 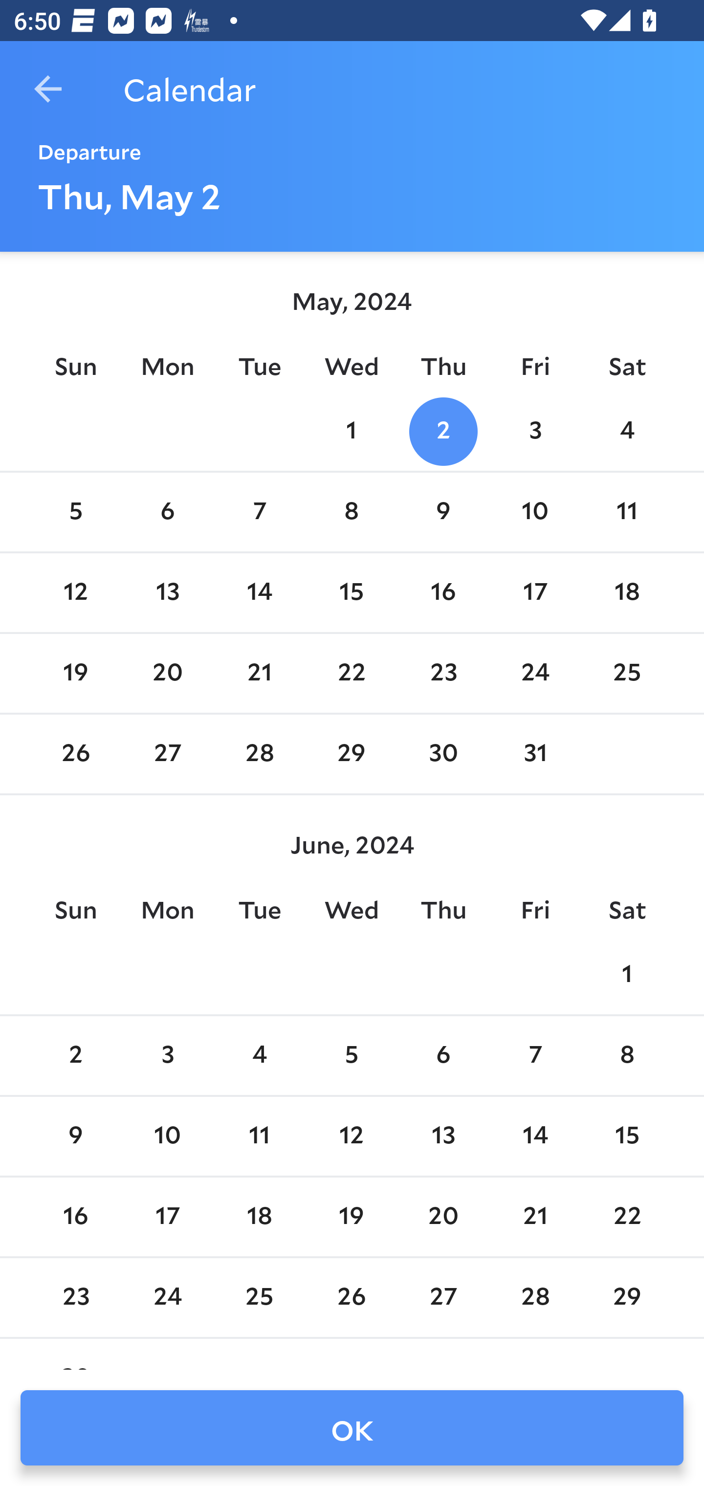 I want to click on 31, so click(x=535, y=755).